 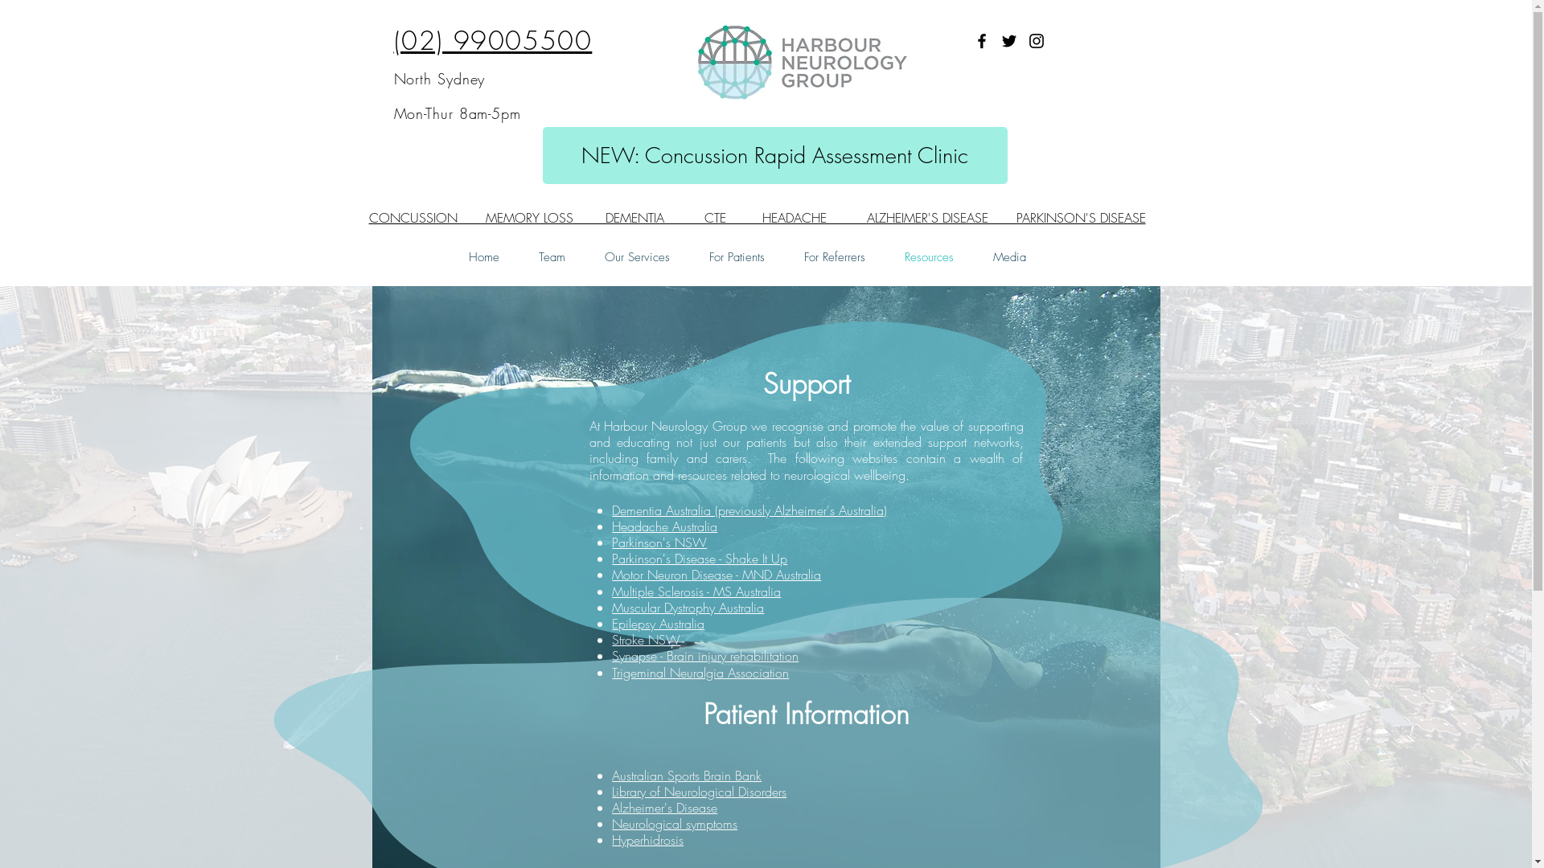 I want to click on Muscular Dystrophy Australia, so click(x=688, y=608).